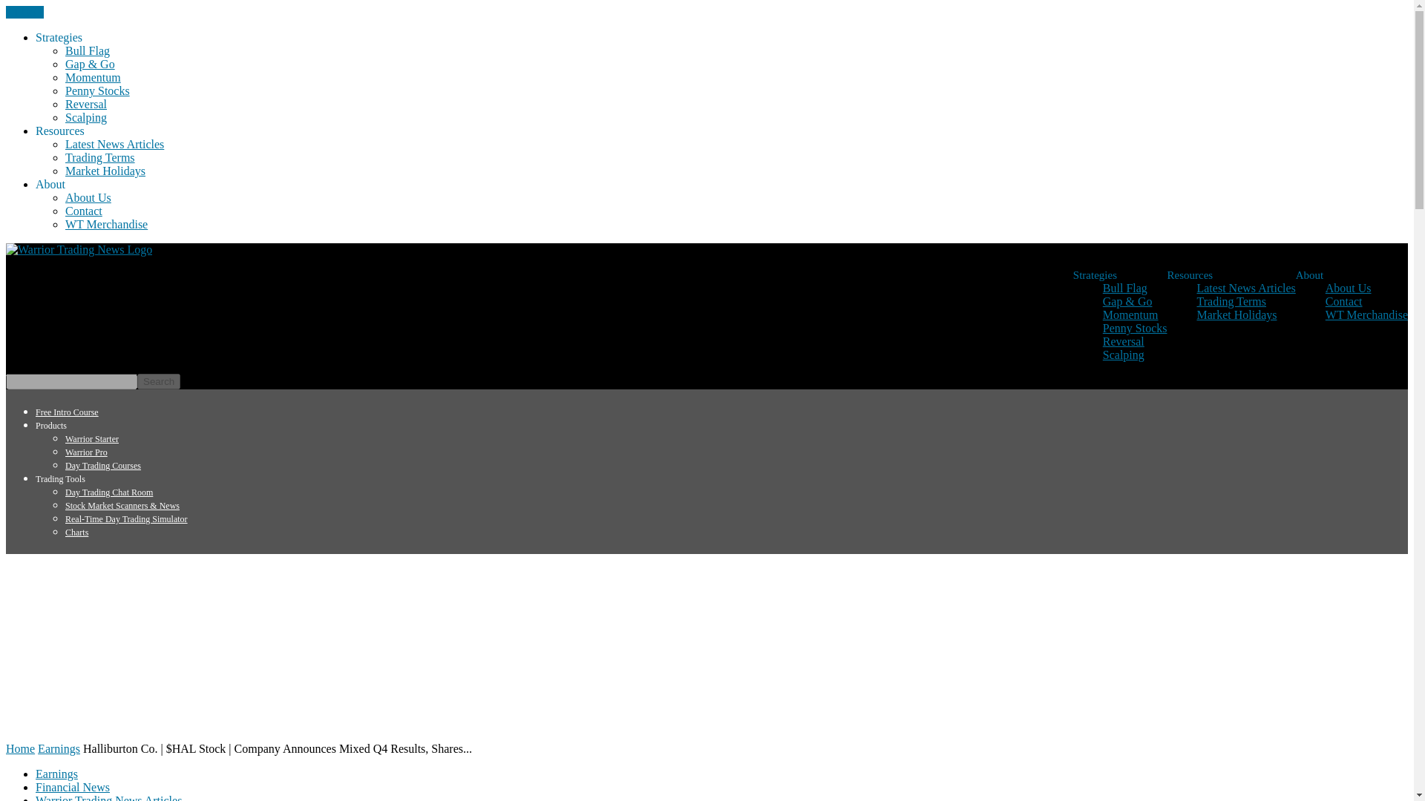 The width and height of the screenshot is (1425, 801). Describe the element at coordinates (88, 50) in the screenshot. I see `Bull Flag` at that location.